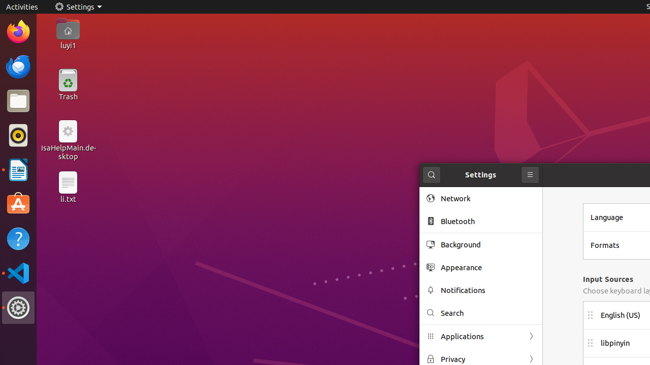 The image size is (650, 365). Describe the element at coordinates (481, 337) in the screenshot. I see `Applications` at that location.